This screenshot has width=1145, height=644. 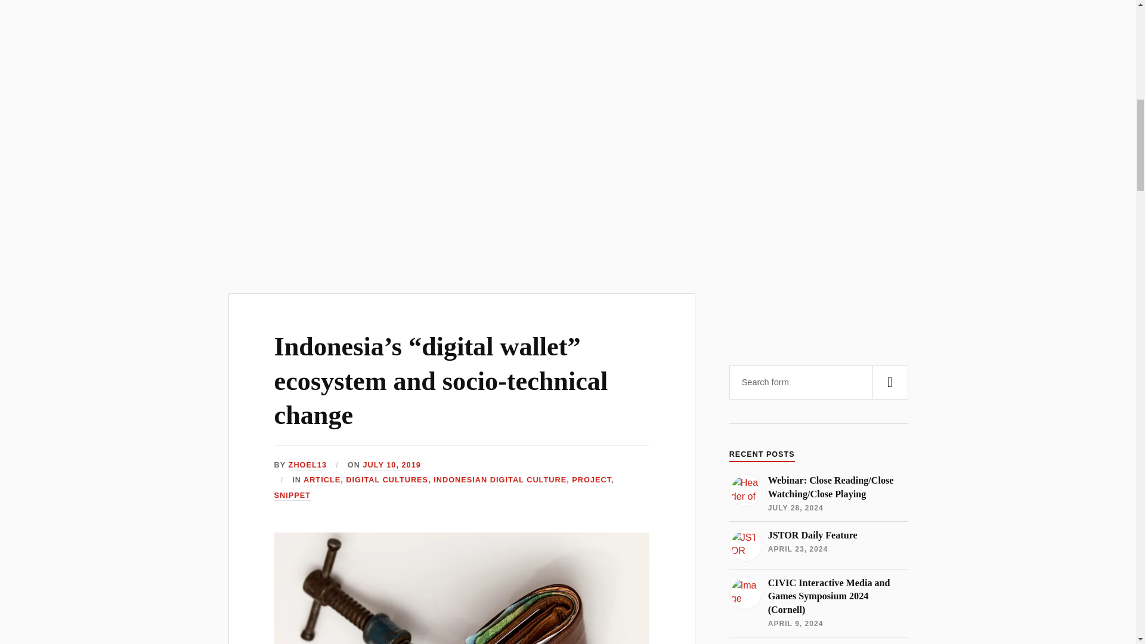 What do you see at coordinates (321, 481) in the screenshot?
I see `ARTICLE` at bounding box center [321, 481].